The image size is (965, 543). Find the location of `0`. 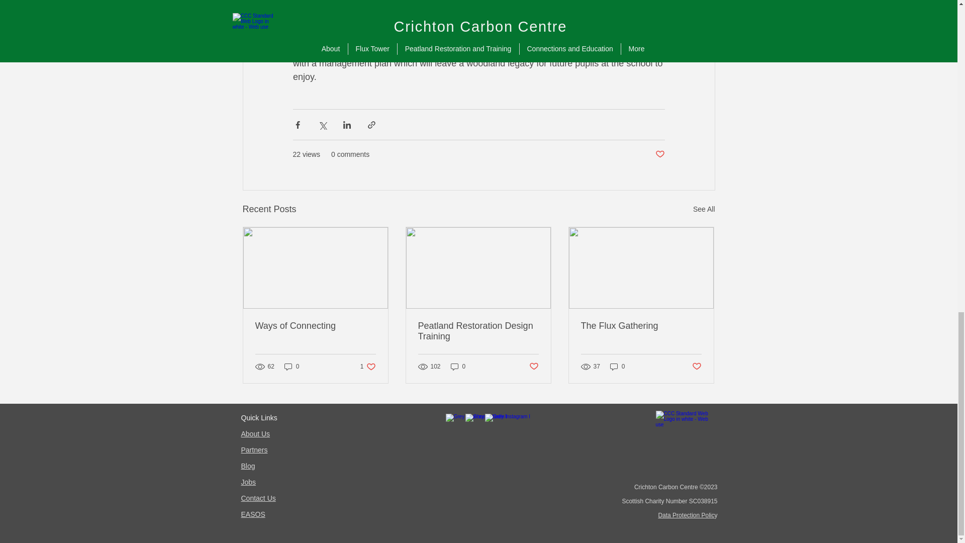

0 is located at coordinates (458, 367).